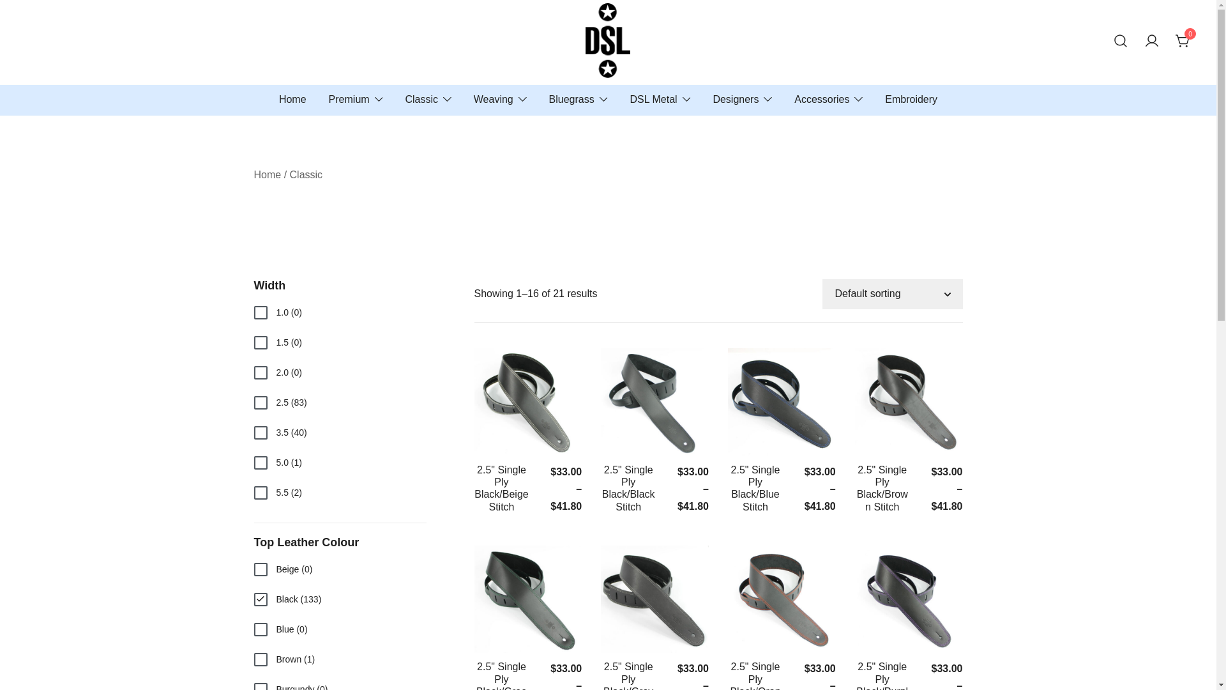  I want to click on Premium, so click(349, 100).